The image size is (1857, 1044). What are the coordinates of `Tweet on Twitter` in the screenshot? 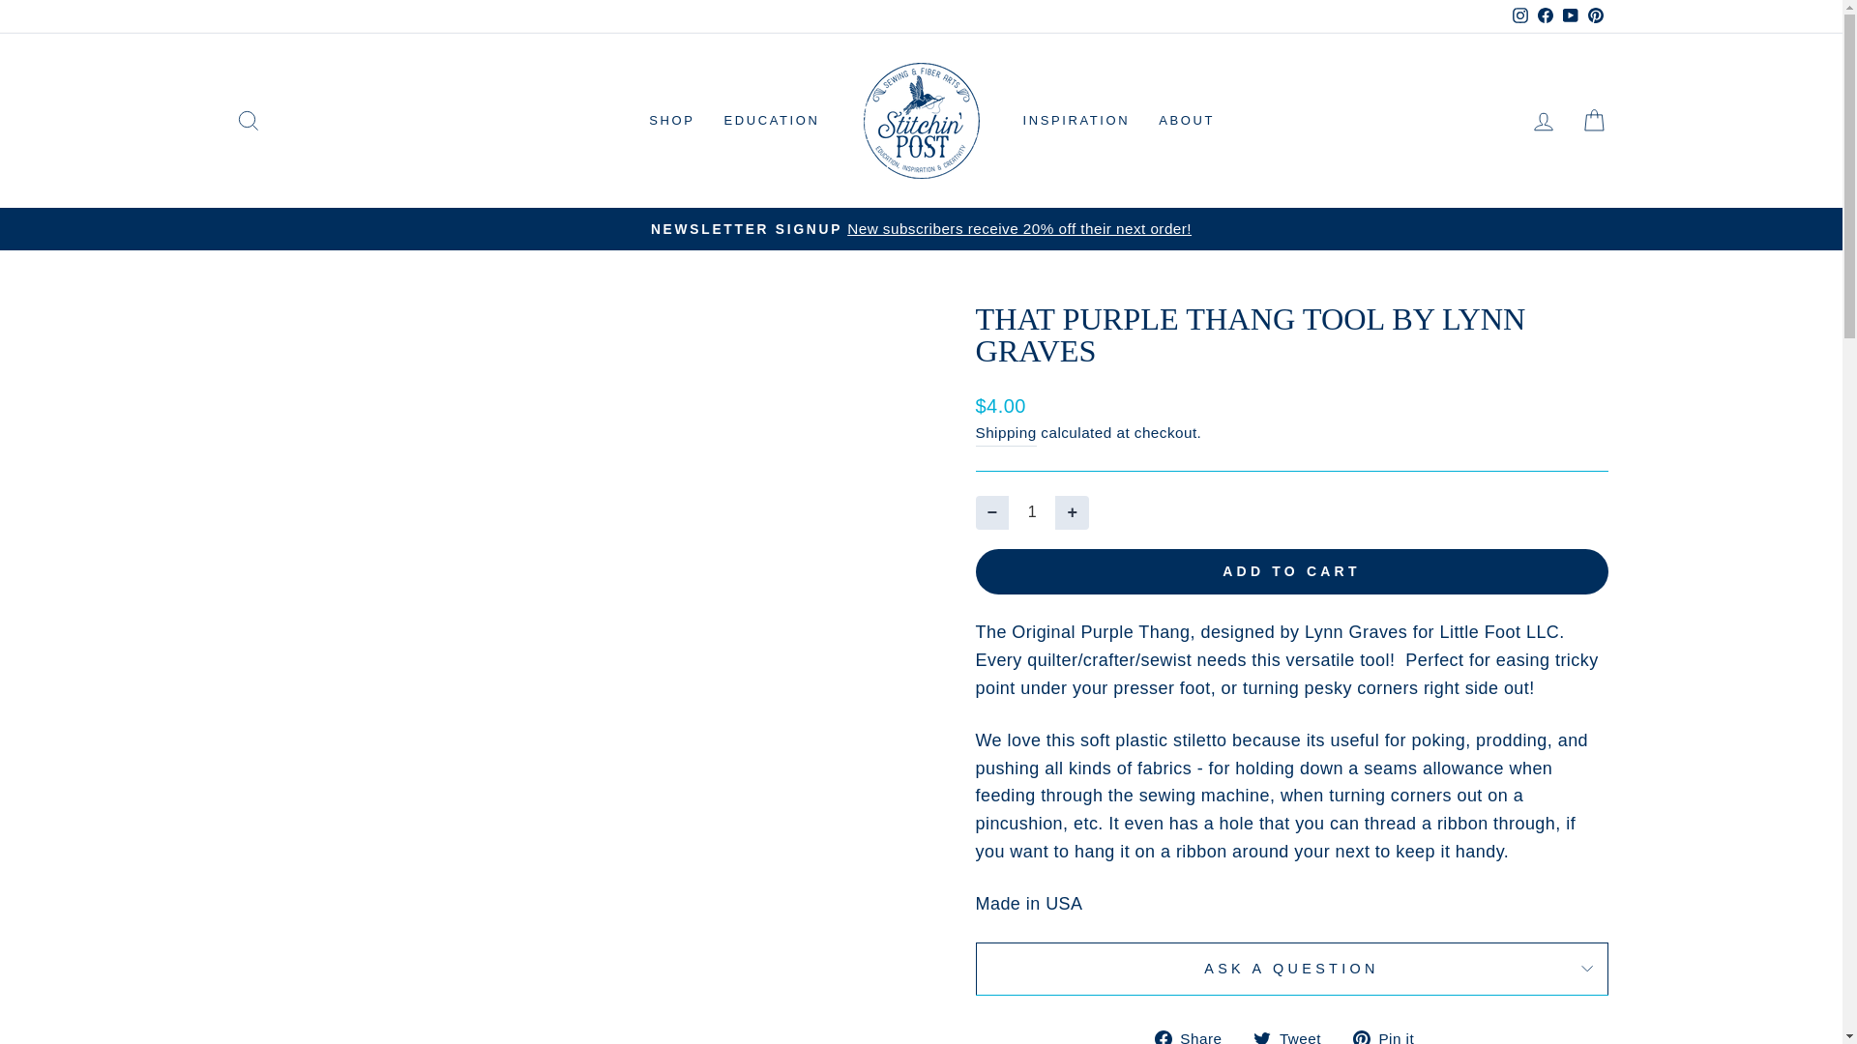 It's located at (1294, 1034).